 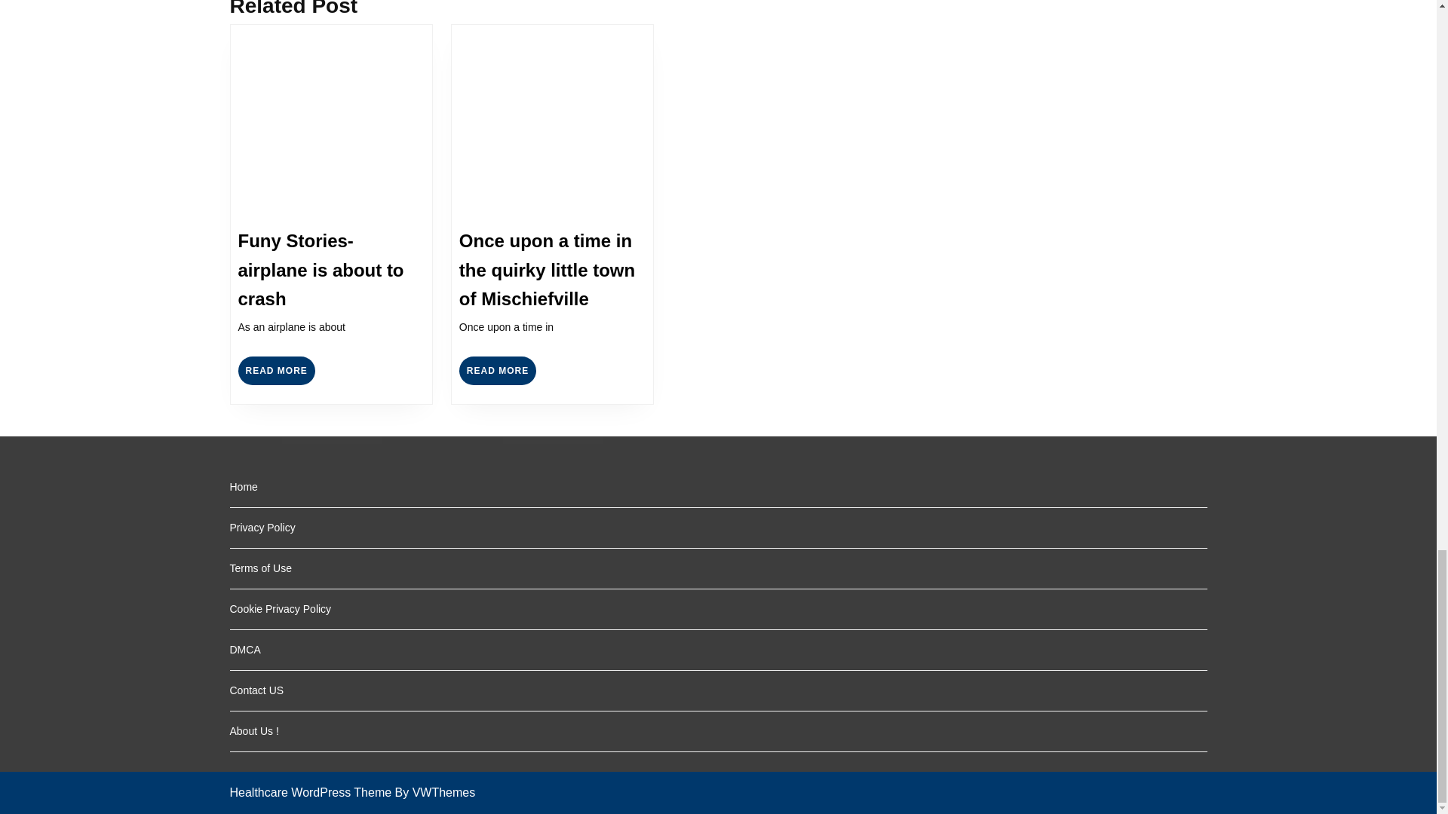 What do you see at coordinates (243, 487) in the screenshot?
I see `Privacy Policy` at bounding box center [243, 487].